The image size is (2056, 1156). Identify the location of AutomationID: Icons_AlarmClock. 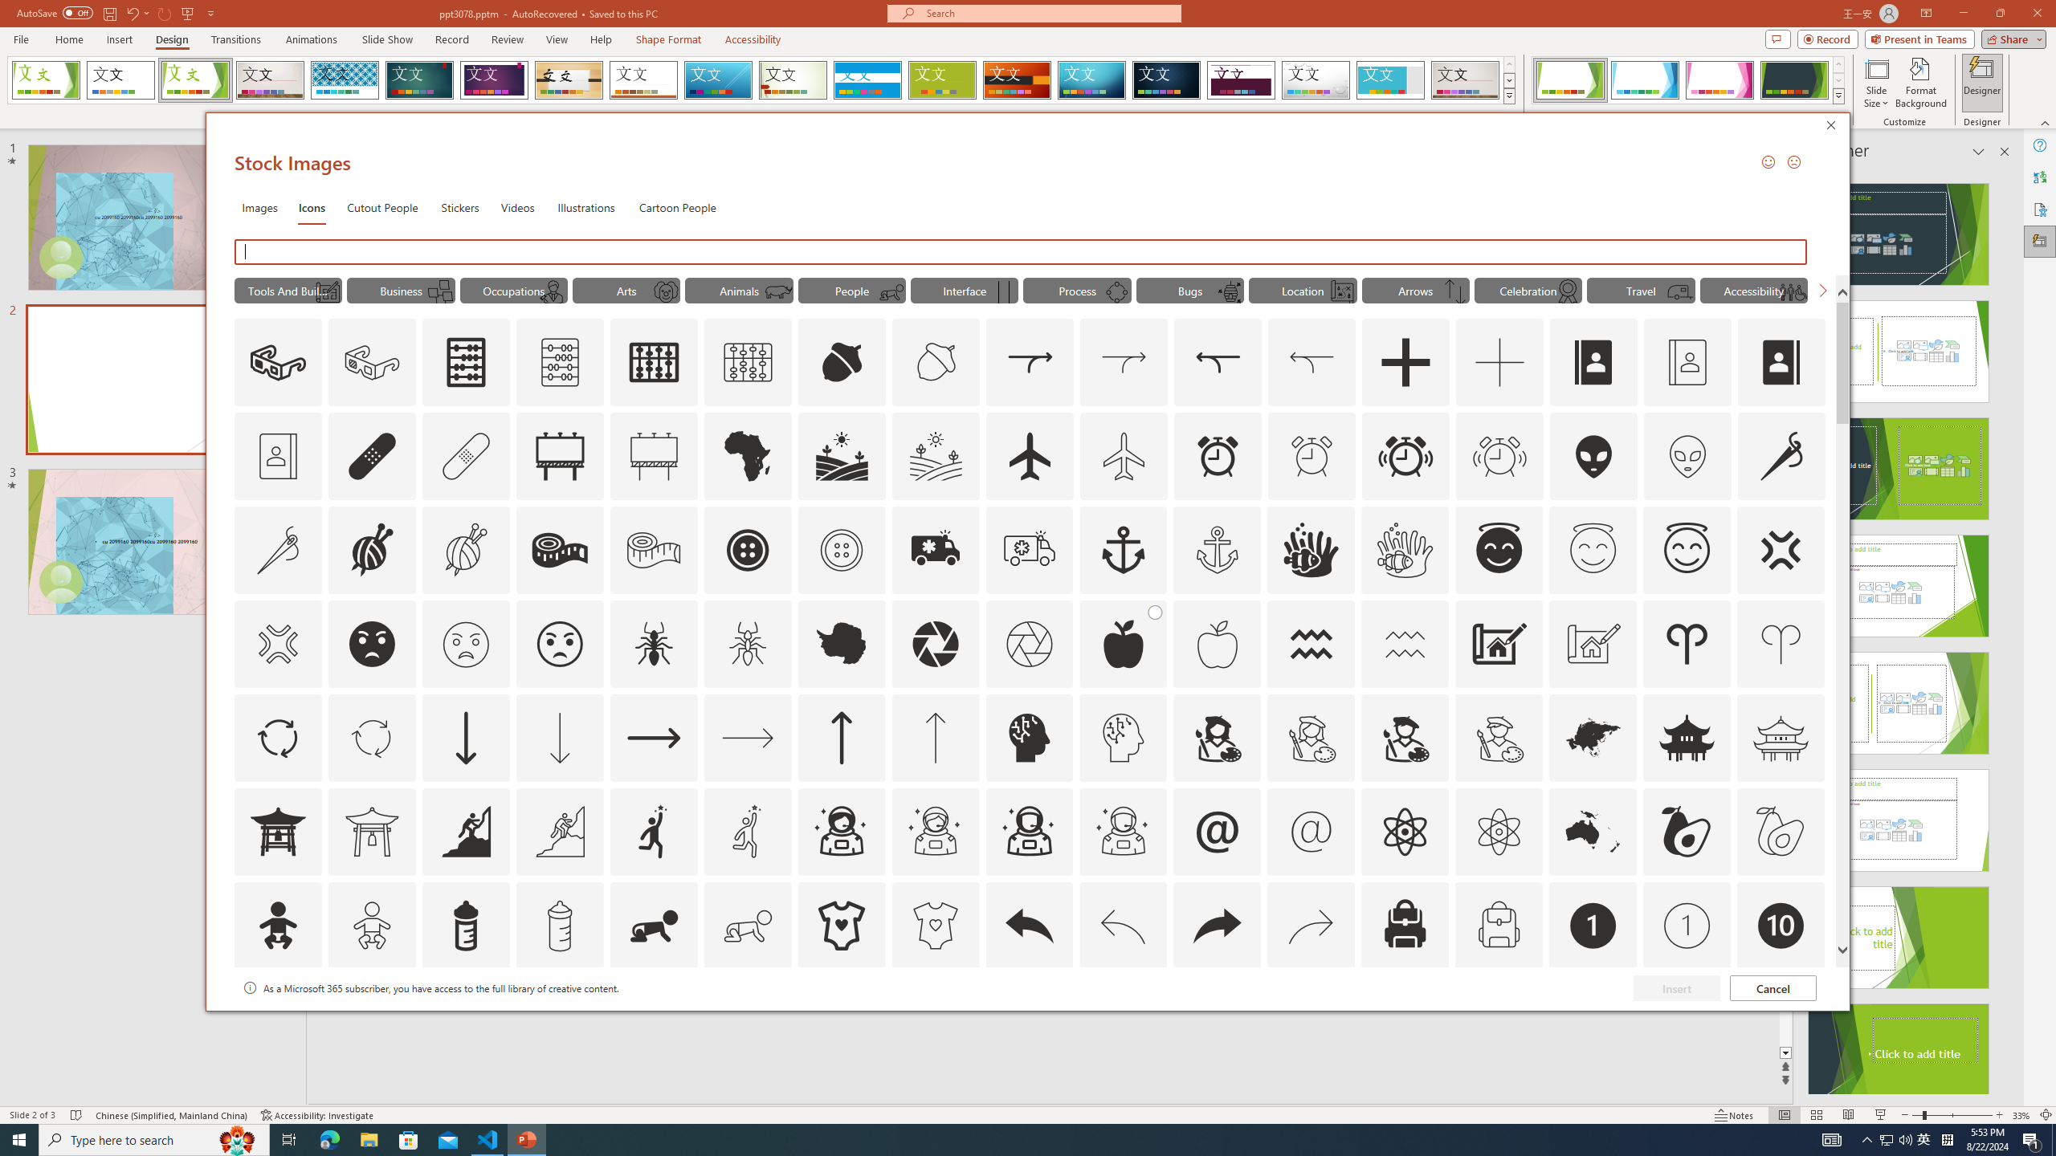
(1219, 456).